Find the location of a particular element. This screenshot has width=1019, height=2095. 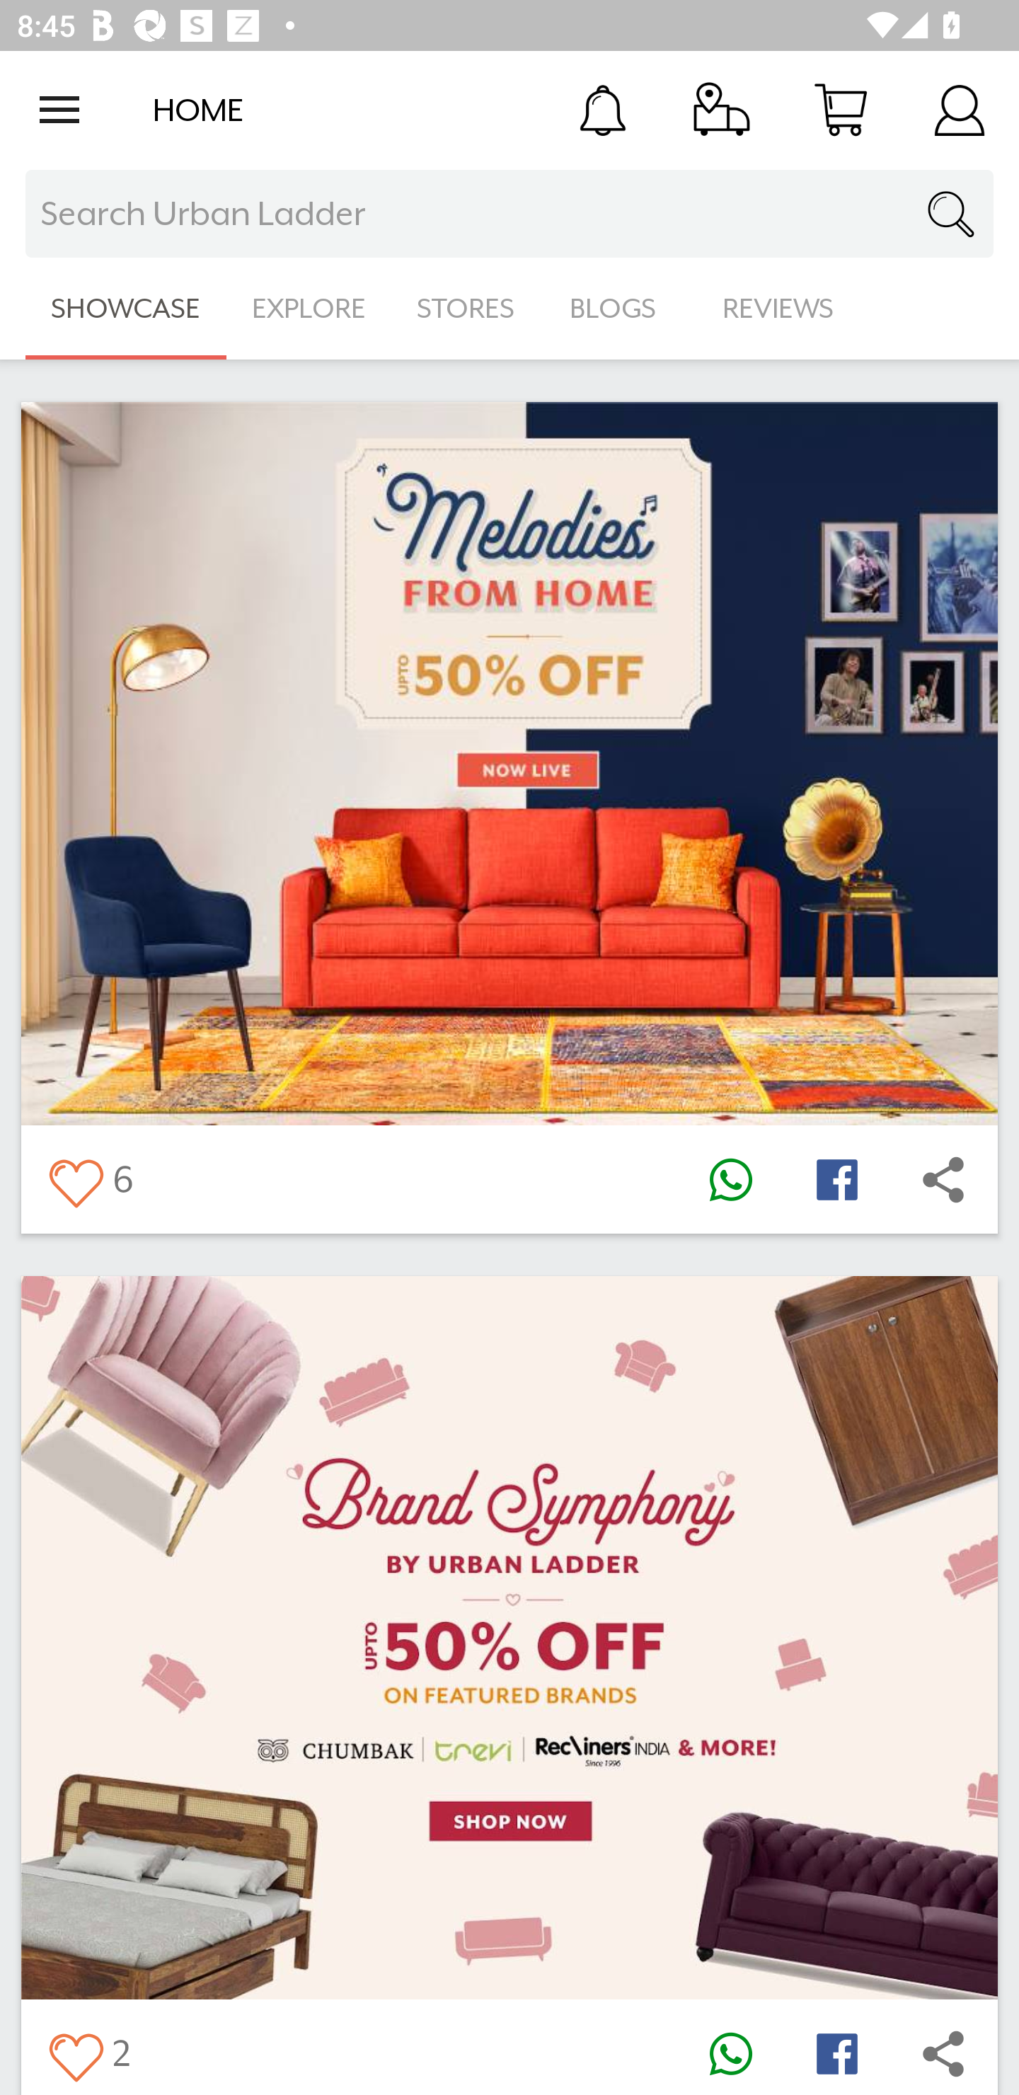

Notification is located at coordinates (603, 109).